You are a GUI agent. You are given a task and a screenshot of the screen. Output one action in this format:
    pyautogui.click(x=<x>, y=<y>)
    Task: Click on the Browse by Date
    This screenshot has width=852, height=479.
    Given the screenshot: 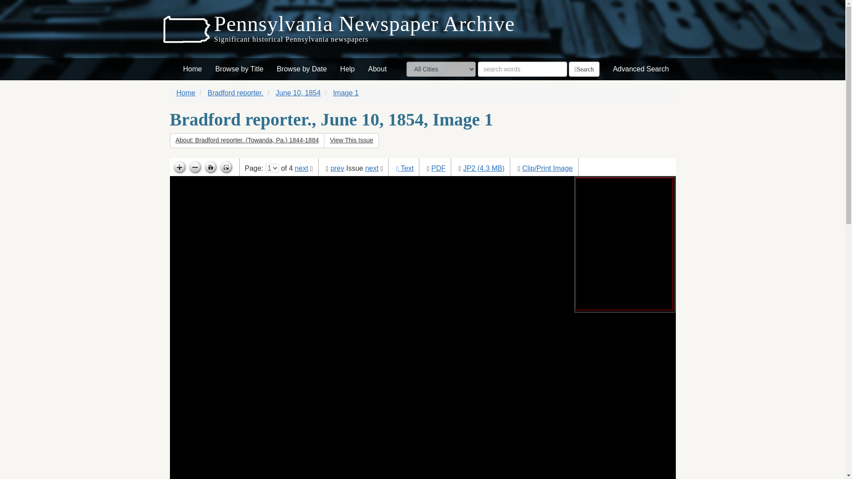 What is the action you would take?
    pyautogui.click(x=302, y=69)
    